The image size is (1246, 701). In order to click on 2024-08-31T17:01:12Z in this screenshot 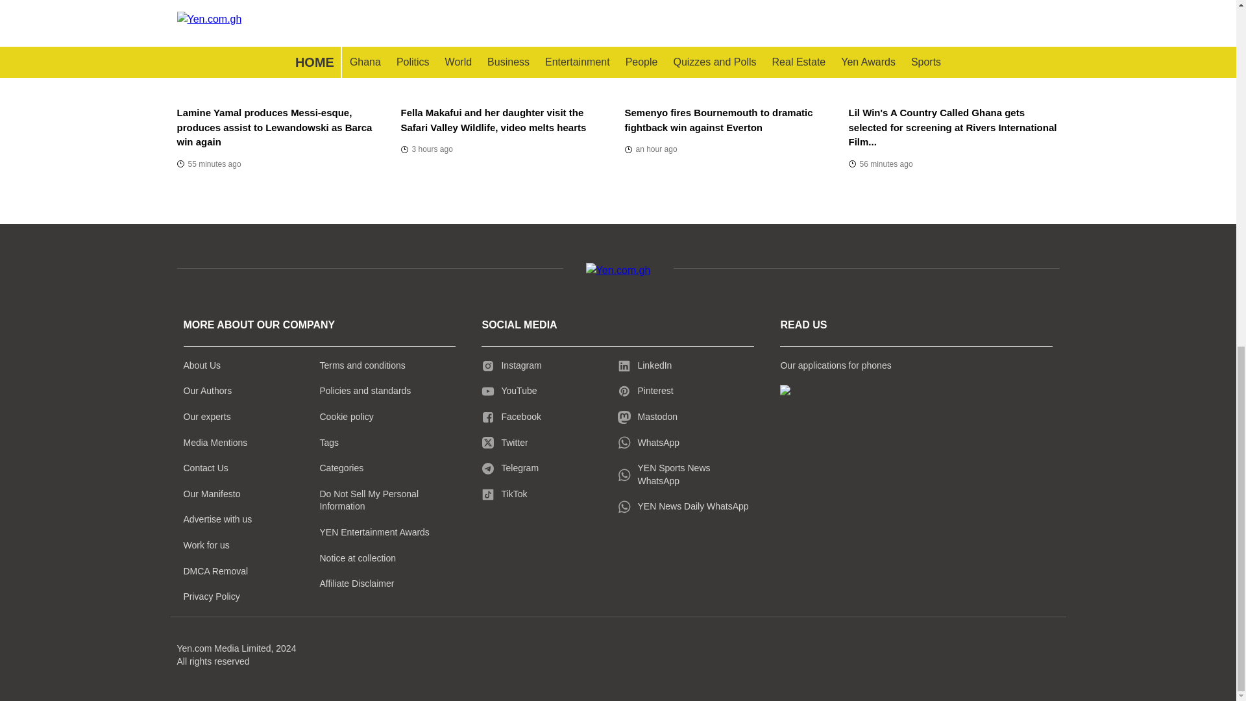, I will do `click(881, 164)`.